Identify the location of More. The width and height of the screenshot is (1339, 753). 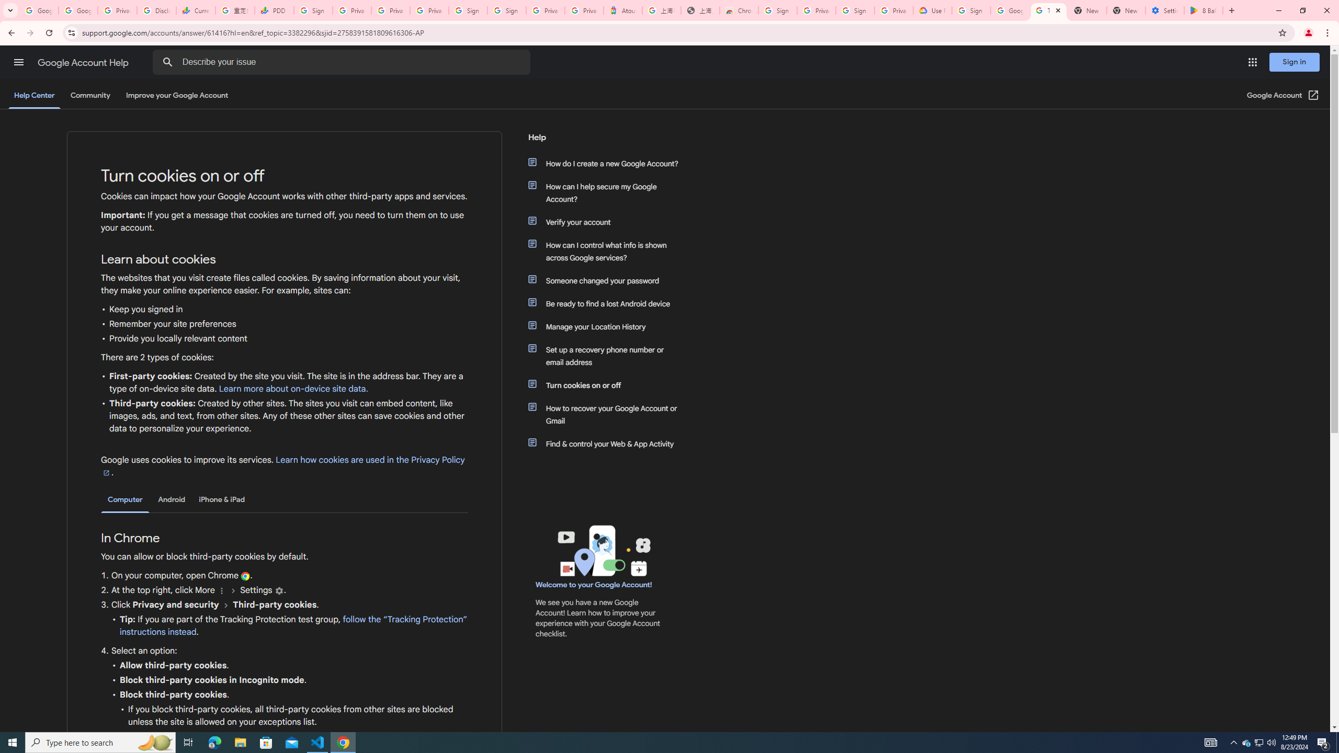
(222, 591).